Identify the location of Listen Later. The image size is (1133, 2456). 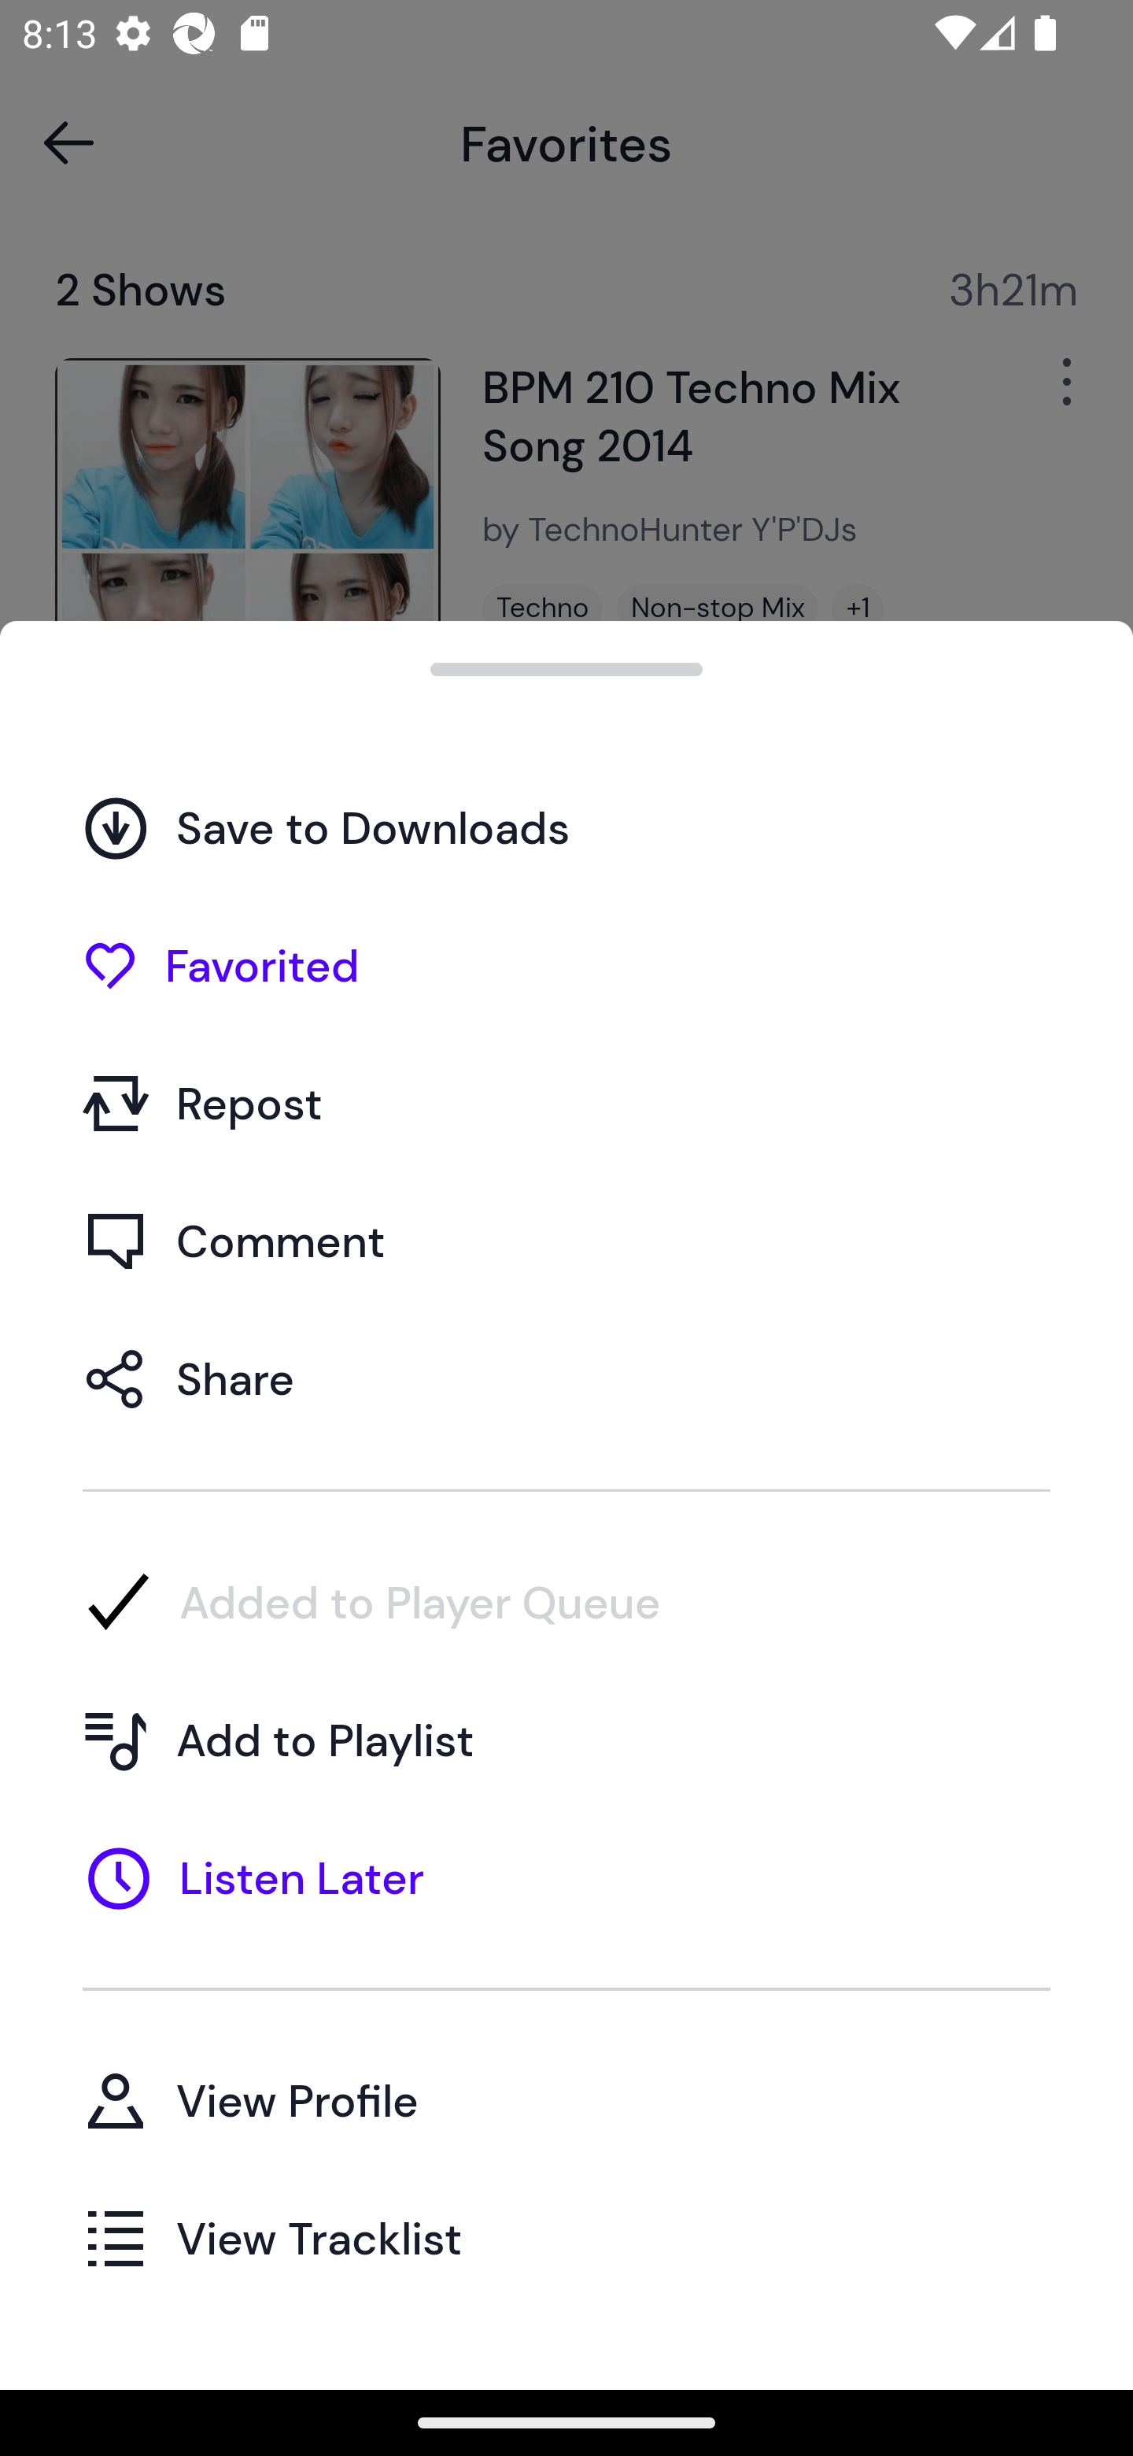
(566, 1878).